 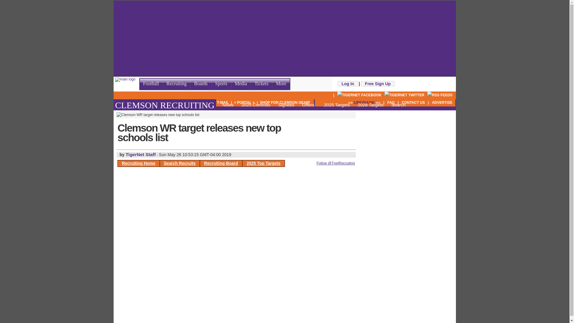 I want to click on Advertise, so click(x=442, y=102).